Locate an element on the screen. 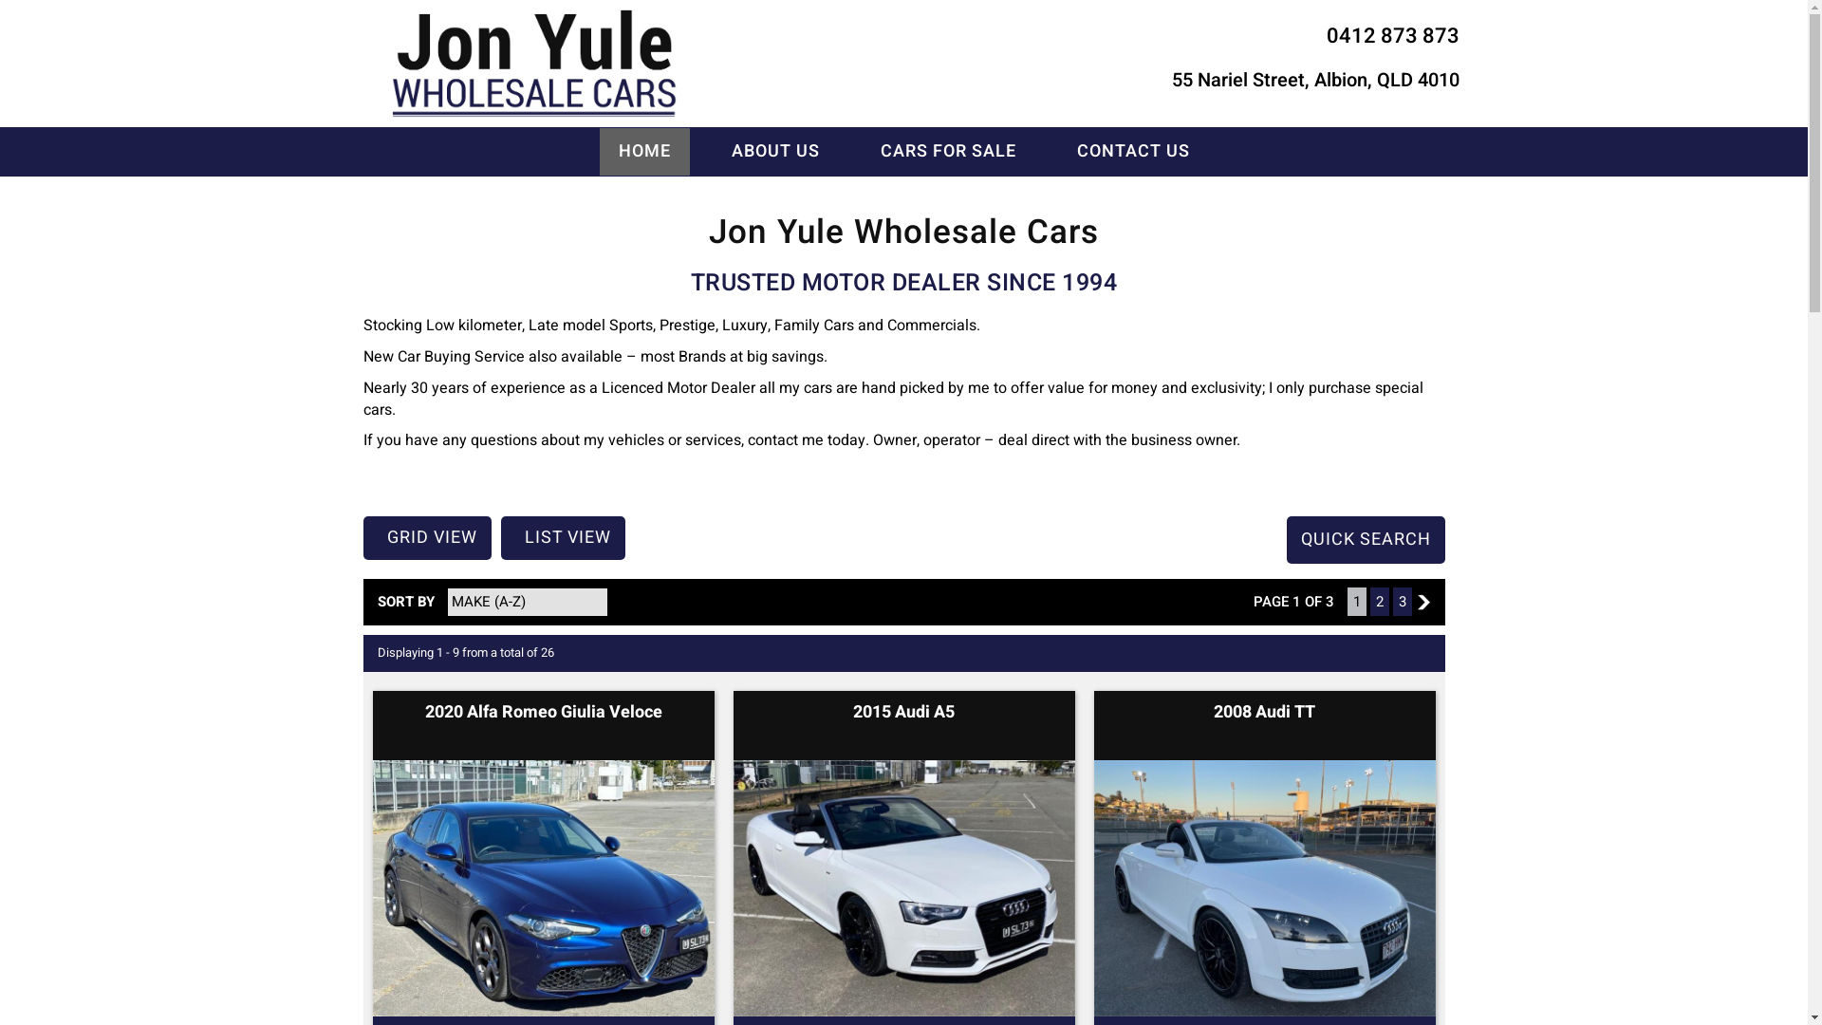  2 is located at coordinates (1380, 602).